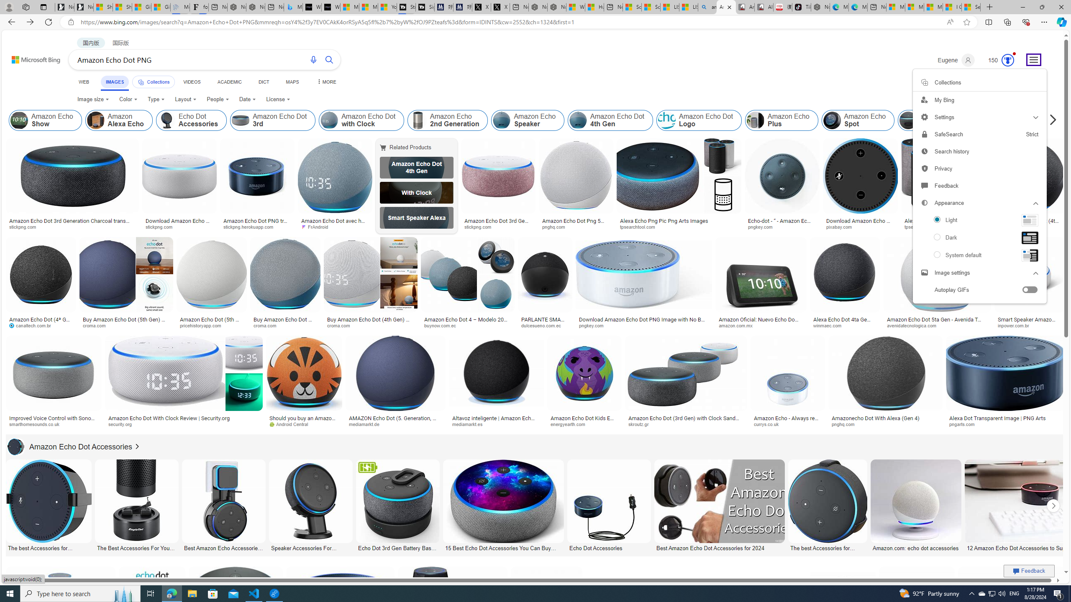  I want to click on Autoplay GIFs, so click(980, 291).